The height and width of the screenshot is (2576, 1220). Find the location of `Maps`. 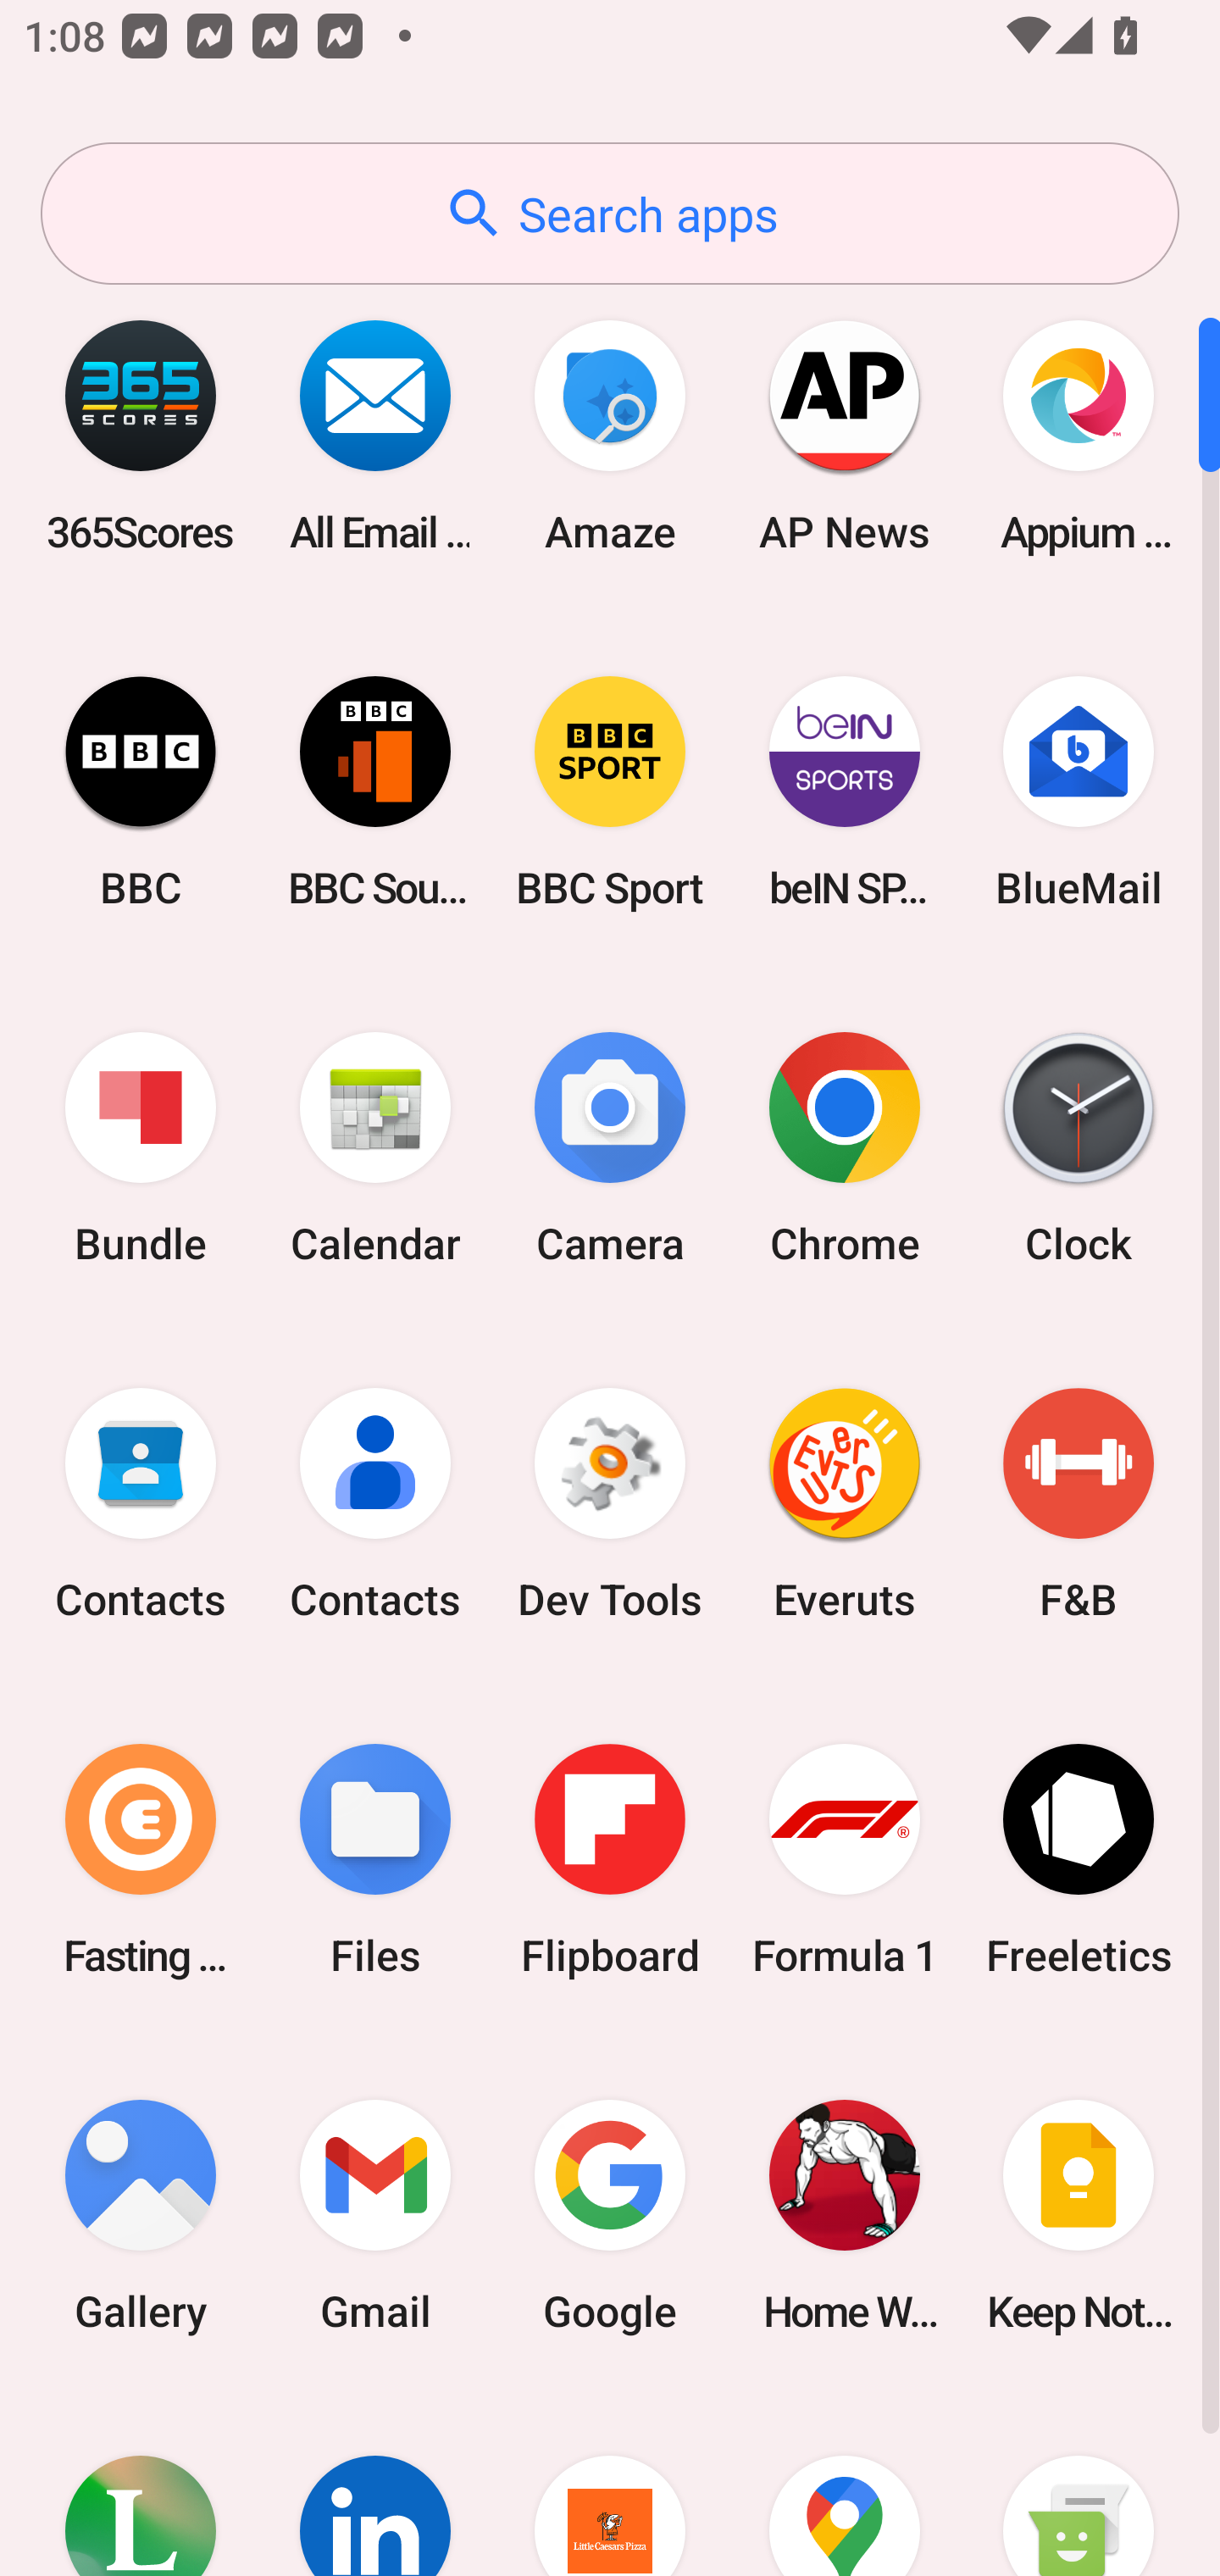

Maps is located at coordinates (844, 2484).